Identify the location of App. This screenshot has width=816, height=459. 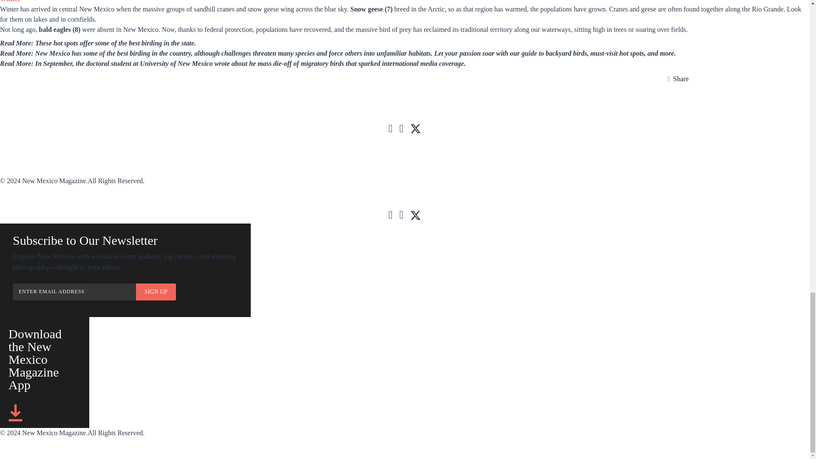
(87, 142).